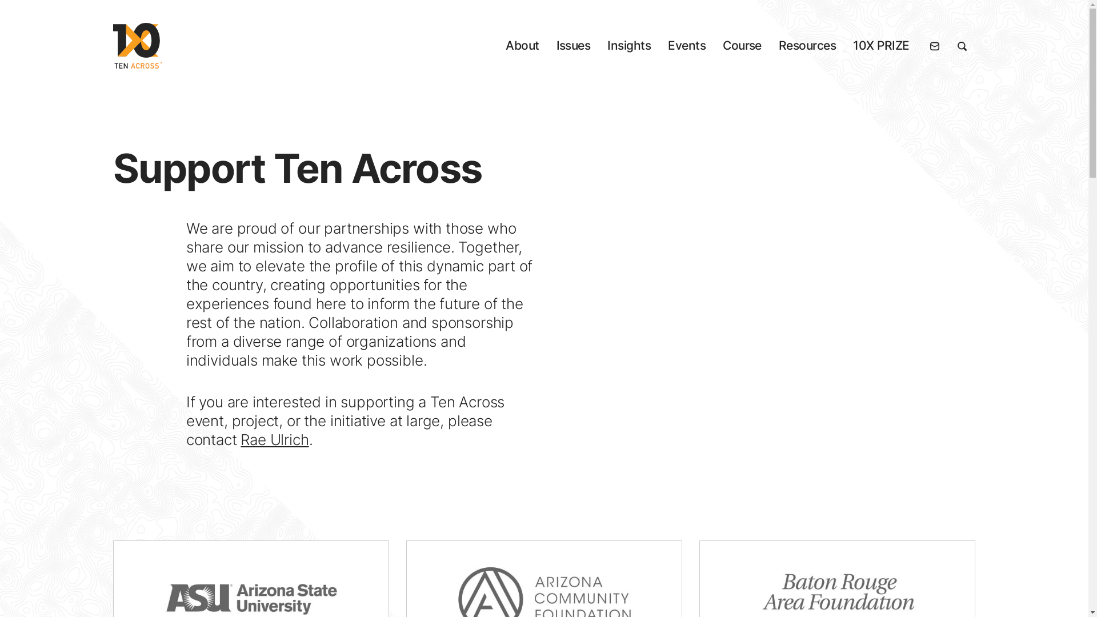 The height and width of the screenshot is (617, 1097). Describe the element at coordinates (881, 46) in the screenshot. I see `10X PRIZE` at that location.